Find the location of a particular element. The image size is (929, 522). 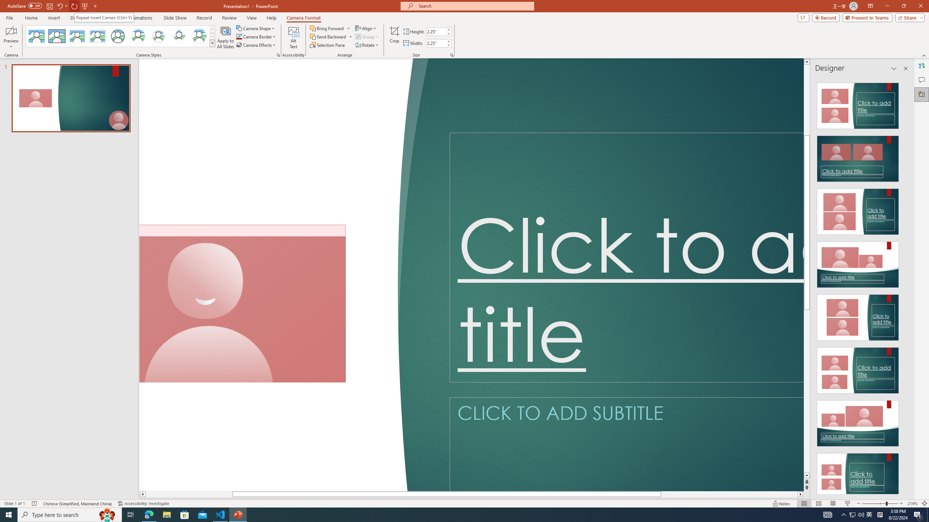

Camera 7, No camera detected. is located at coordinates (243, 304).